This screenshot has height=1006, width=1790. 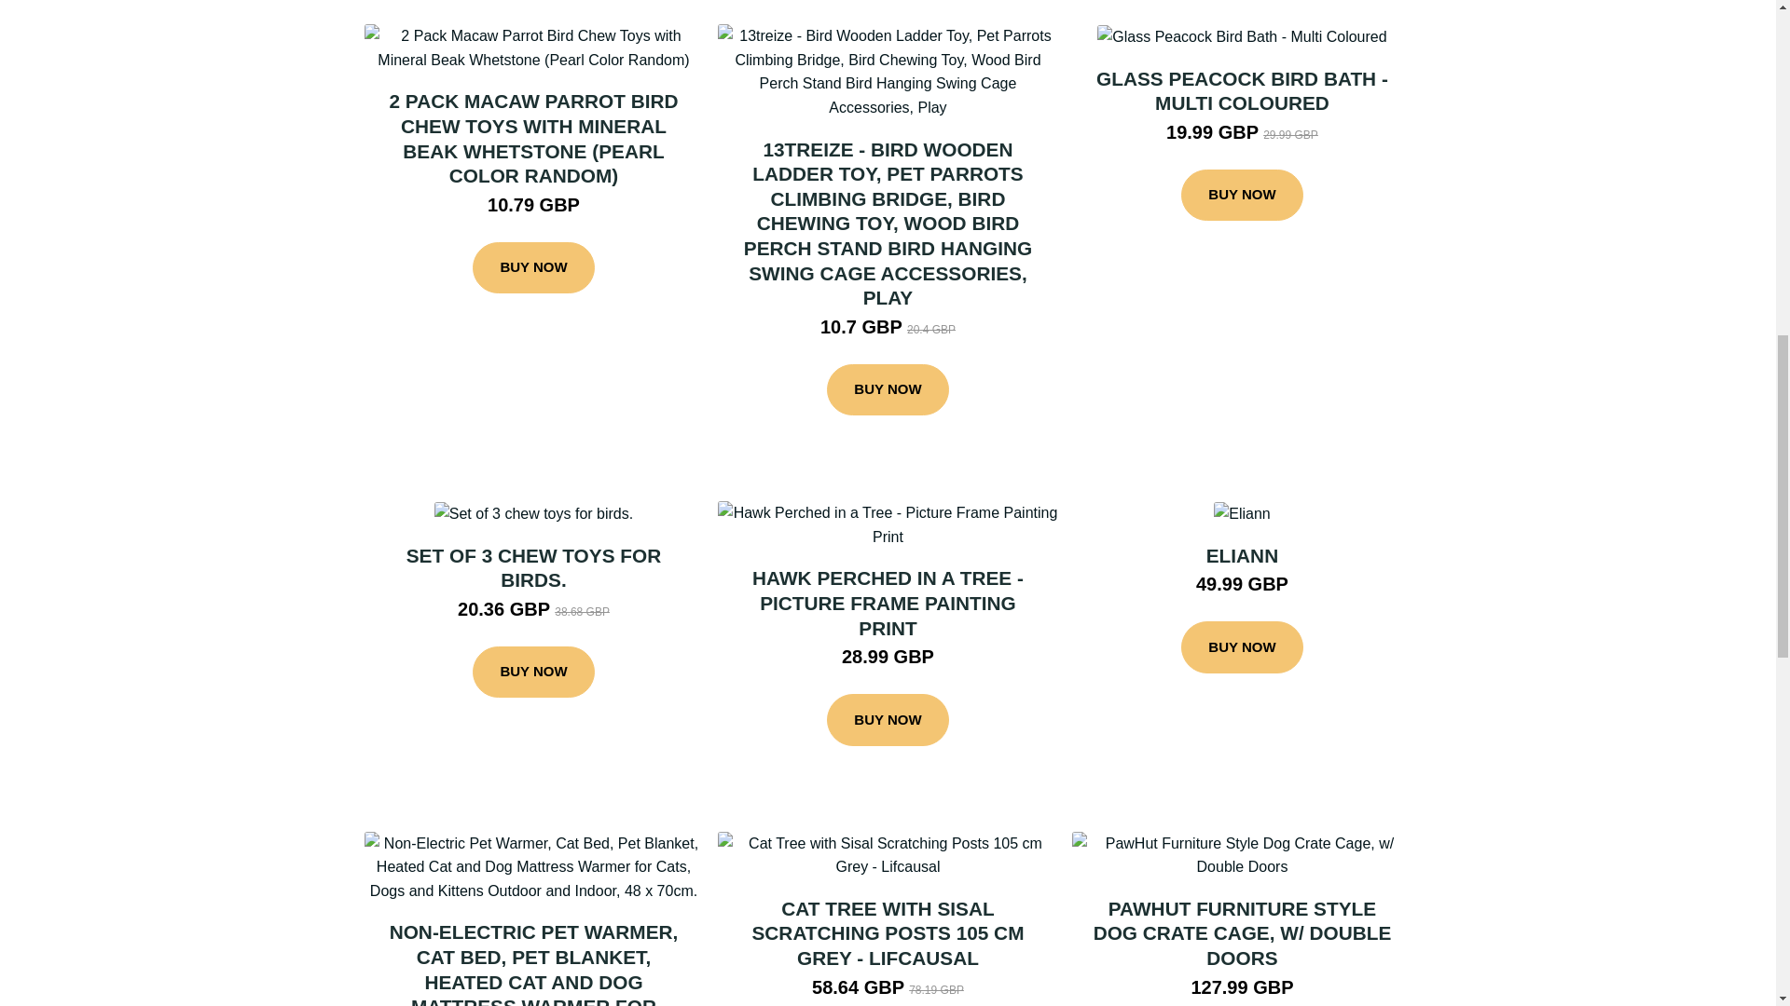 What do you see at coordinates (533, 568) in the screenshot?
I see `SET OF 3 CHEW TOYS FOR BIRDS.` at bounding box center [533, 568].